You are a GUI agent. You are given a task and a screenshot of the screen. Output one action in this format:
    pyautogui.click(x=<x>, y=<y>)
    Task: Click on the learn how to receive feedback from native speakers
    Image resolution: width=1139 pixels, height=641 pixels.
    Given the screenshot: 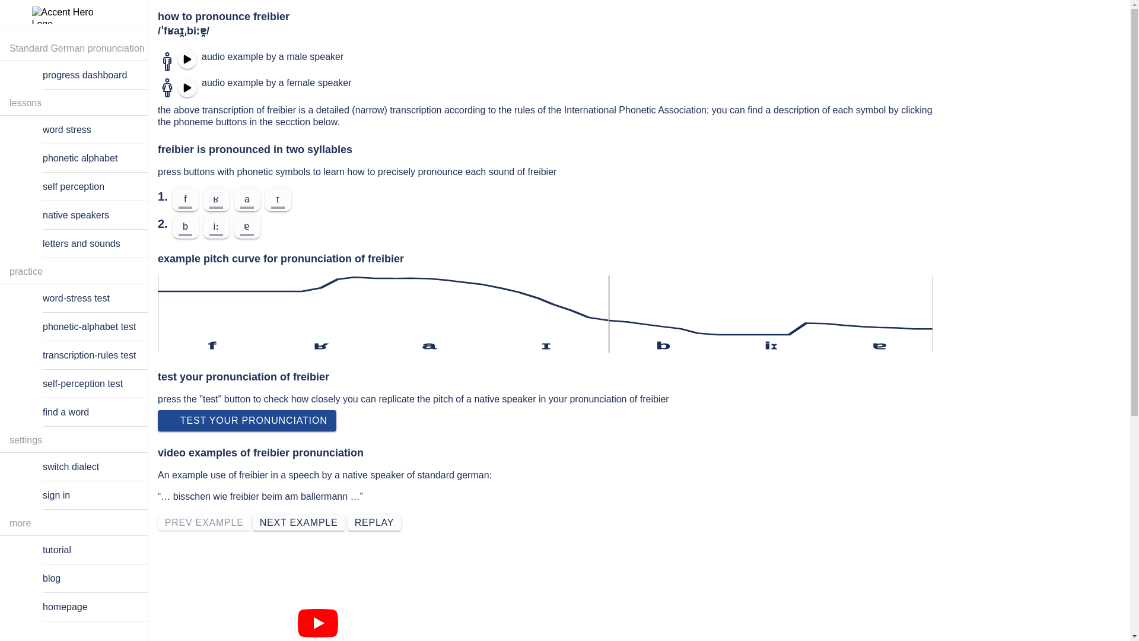 What is the action you would take?
    pyautogui.click(x=90, y=215)
    